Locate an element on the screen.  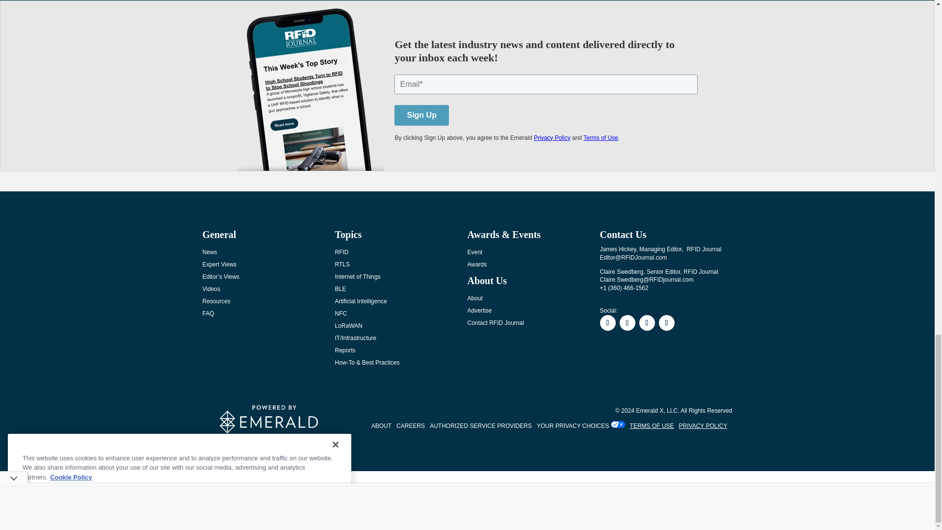
Follow on Facebook is located at coordinates (607, 322).